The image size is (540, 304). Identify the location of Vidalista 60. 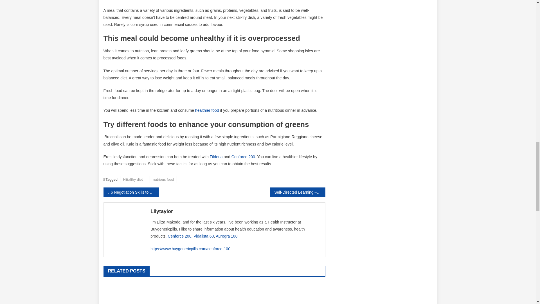
(204, 236).